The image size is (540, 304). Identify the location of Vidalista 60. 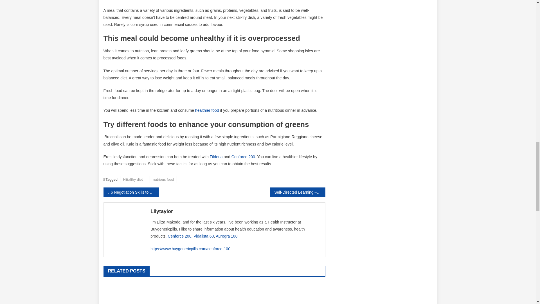
(204, 236).